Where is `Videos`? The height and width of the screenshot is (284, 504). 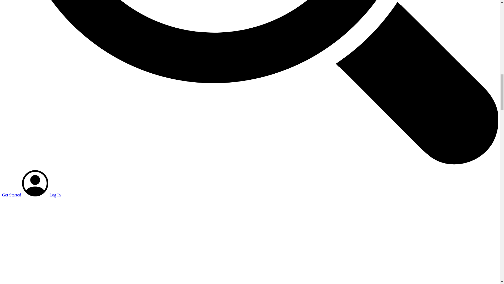
Videos is located at coordinates (104, 200).